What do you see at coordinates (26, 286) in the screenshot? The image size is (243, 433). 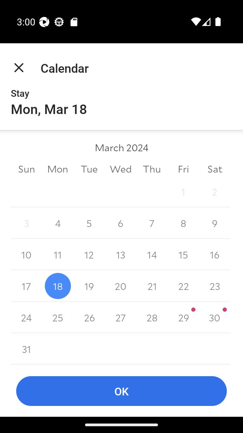 I see `17 17 March 2024` at bounding box center [26, 286].